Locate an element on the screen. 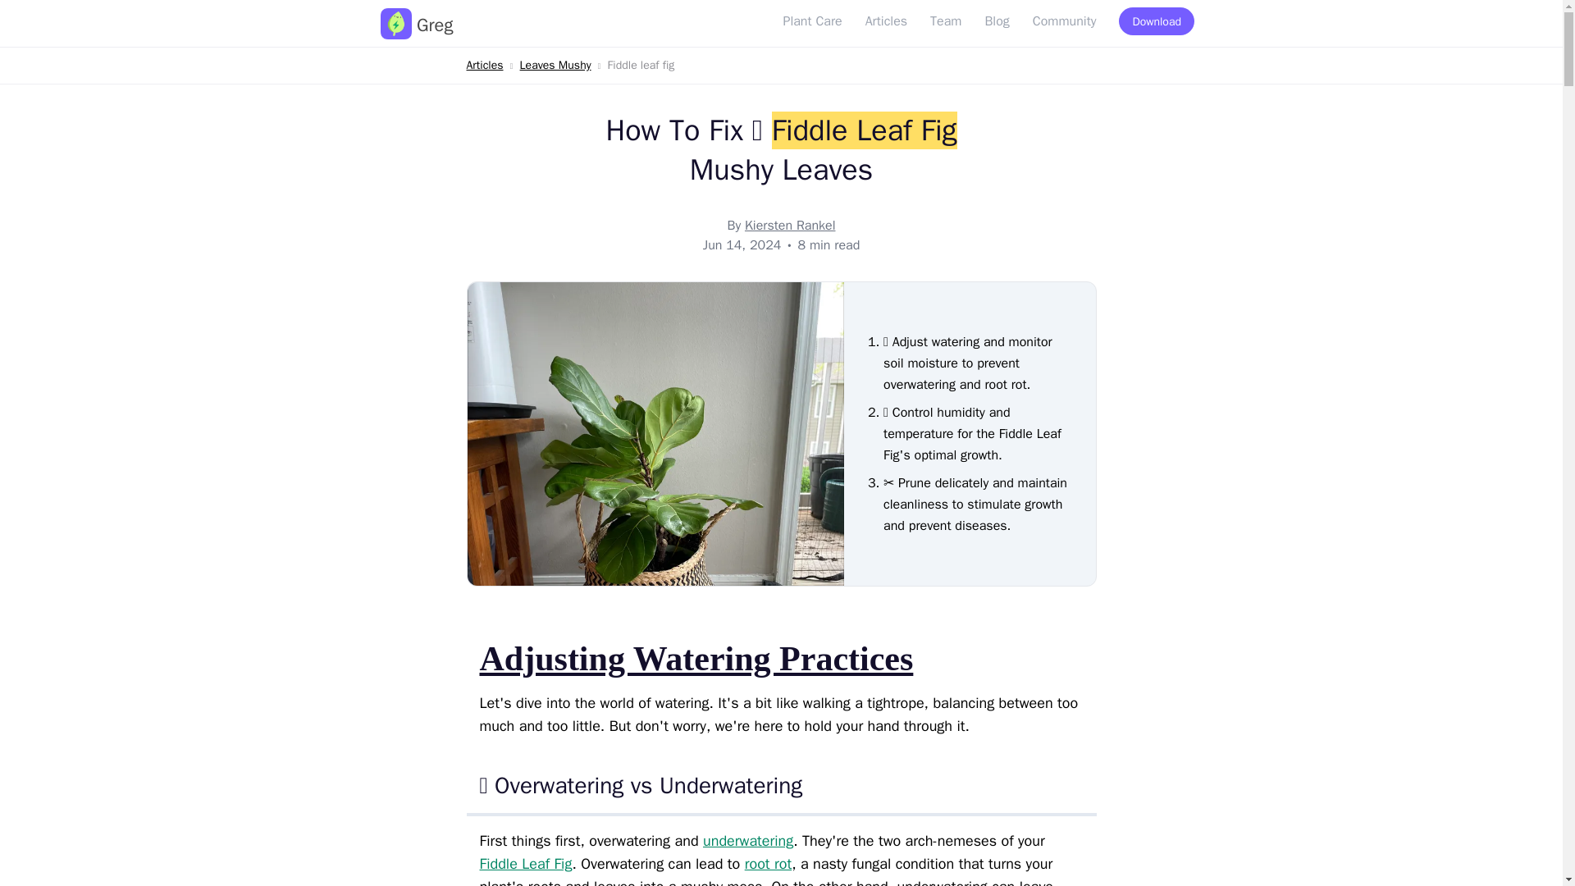 The height and width of the screenshot is (886, 1575). Greg is located at coordinates (417, 25).